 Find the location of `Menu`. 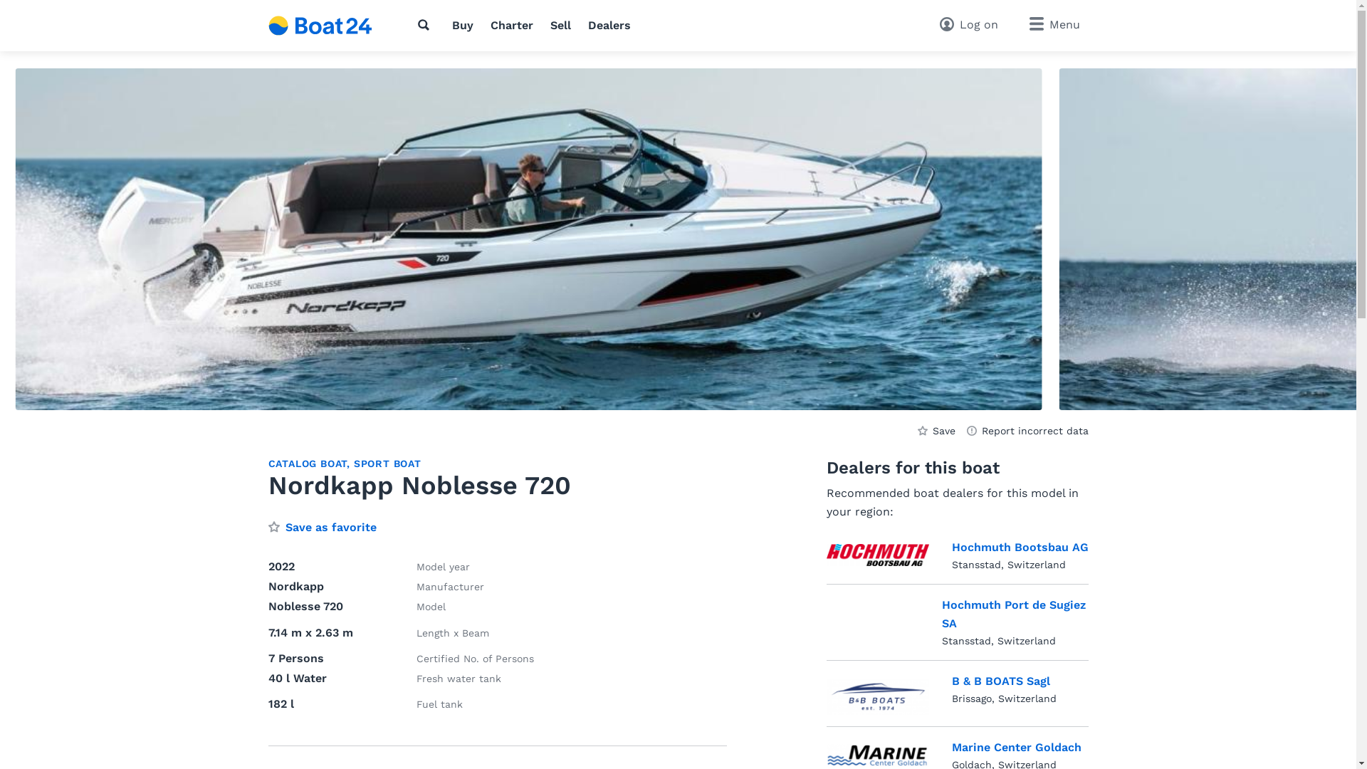

Menu is located at coordinates (1055, 24).